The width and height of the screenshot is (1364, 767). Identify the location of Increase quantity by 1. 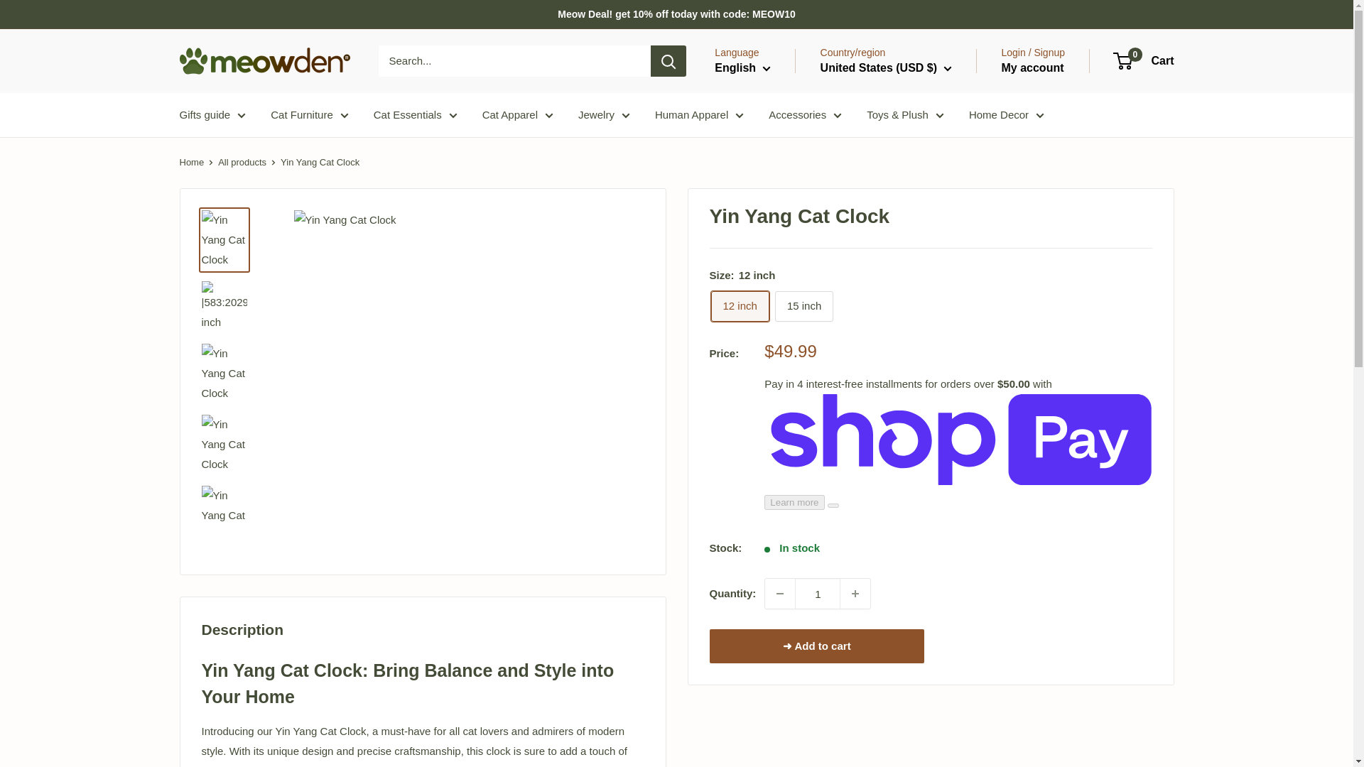
(855, 594).